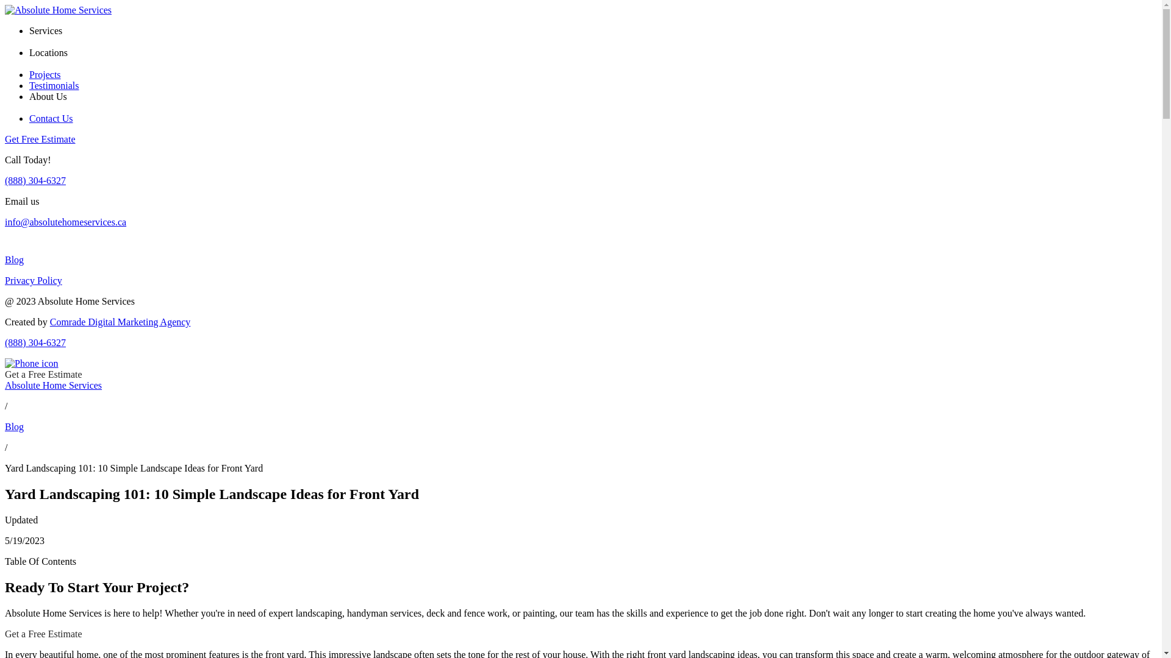 Image resolution: width=1171 pixels, height=658 pixels. Describe the element at coordinates (54, 385) in the screenshot. I see `Absolute Home Services` at that location.